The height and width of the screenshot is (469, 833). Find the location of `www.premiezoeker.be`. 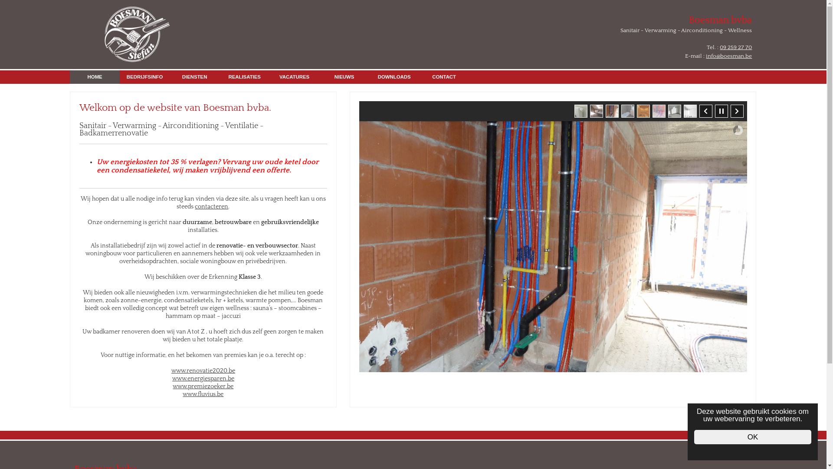

www.premiezoeker.be is located at coordinates (203, 386).